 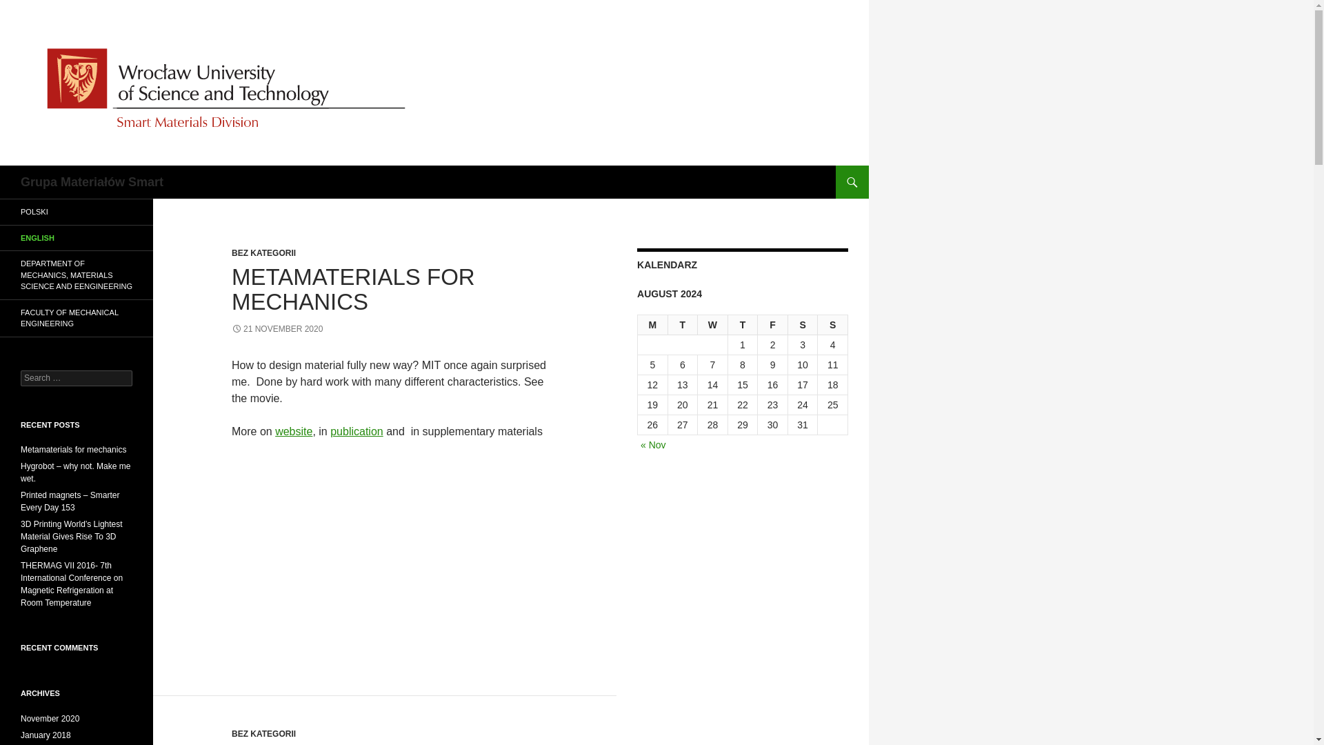 I want to click on Wednesday, so click(x=713, y=325).